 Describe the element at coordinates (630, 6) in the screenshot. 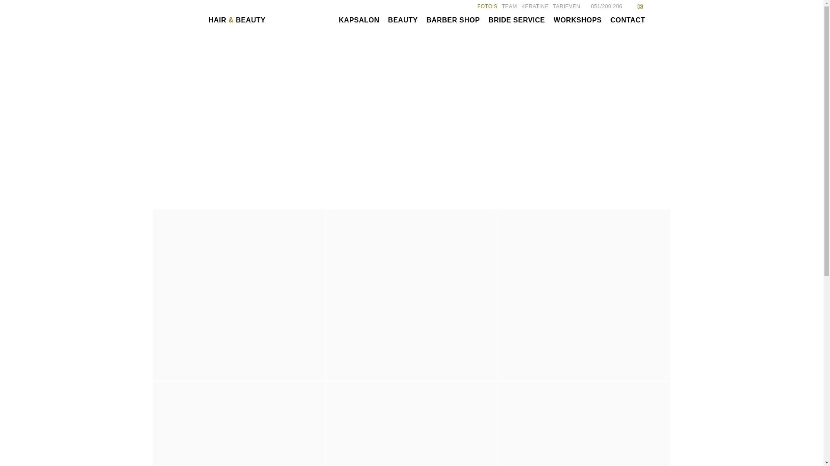

I see `FACEBOOK` at that location.